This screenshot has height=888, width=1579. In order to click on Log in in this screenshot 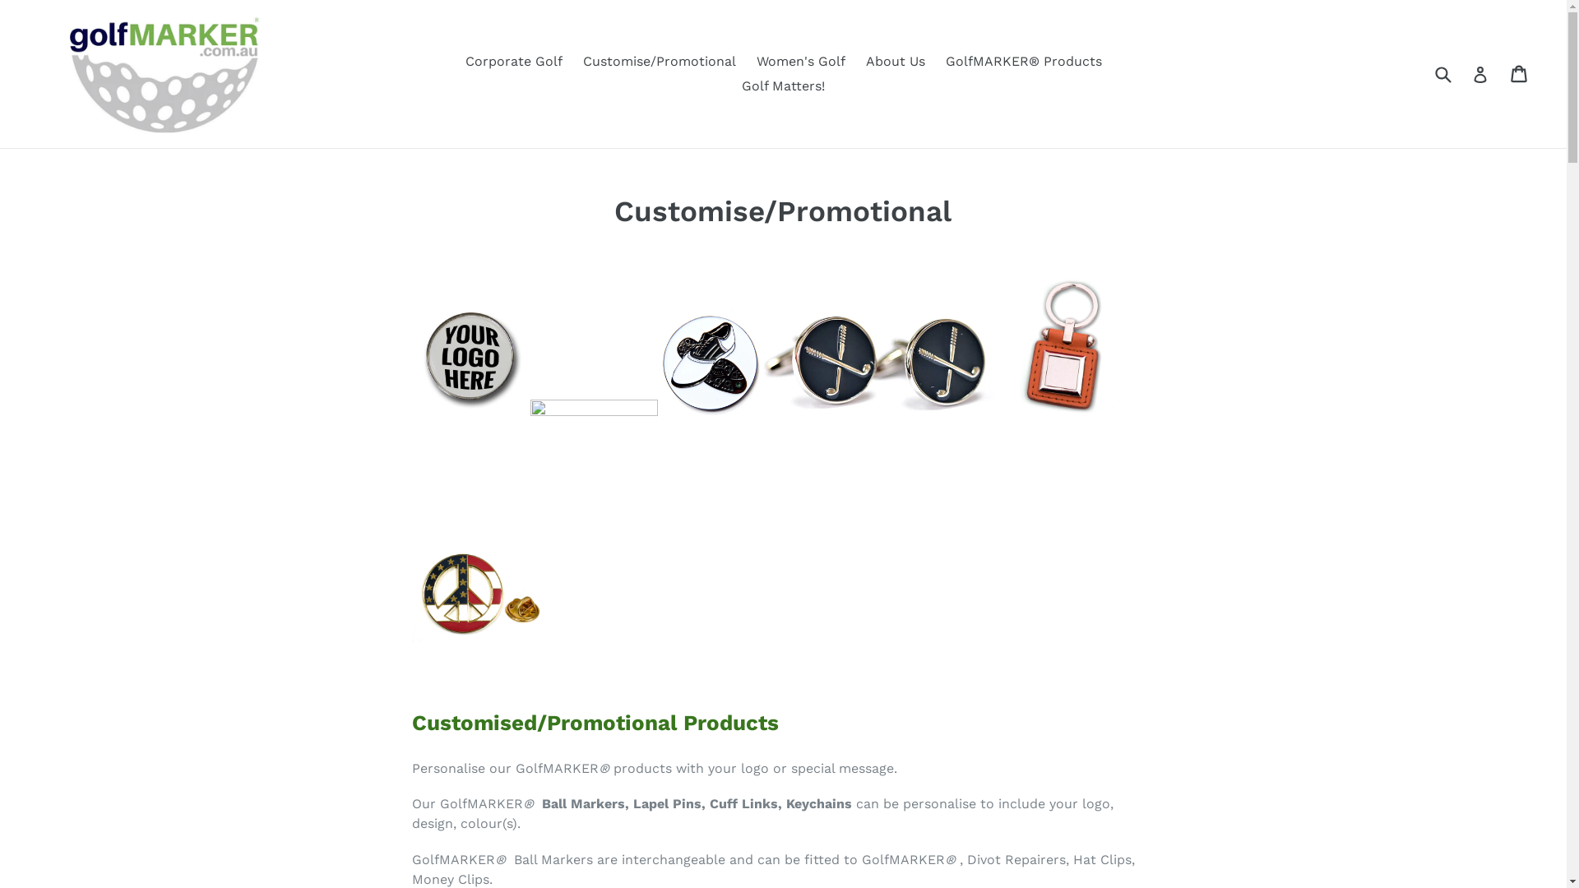, I will do `click(1480, 74)`.